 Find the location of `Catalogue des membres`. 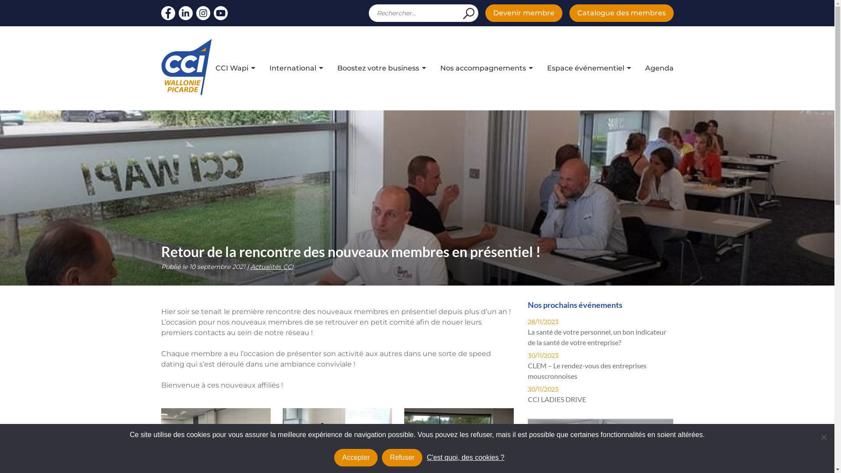

Catalogue des membres is located at coordinates (622, 13).